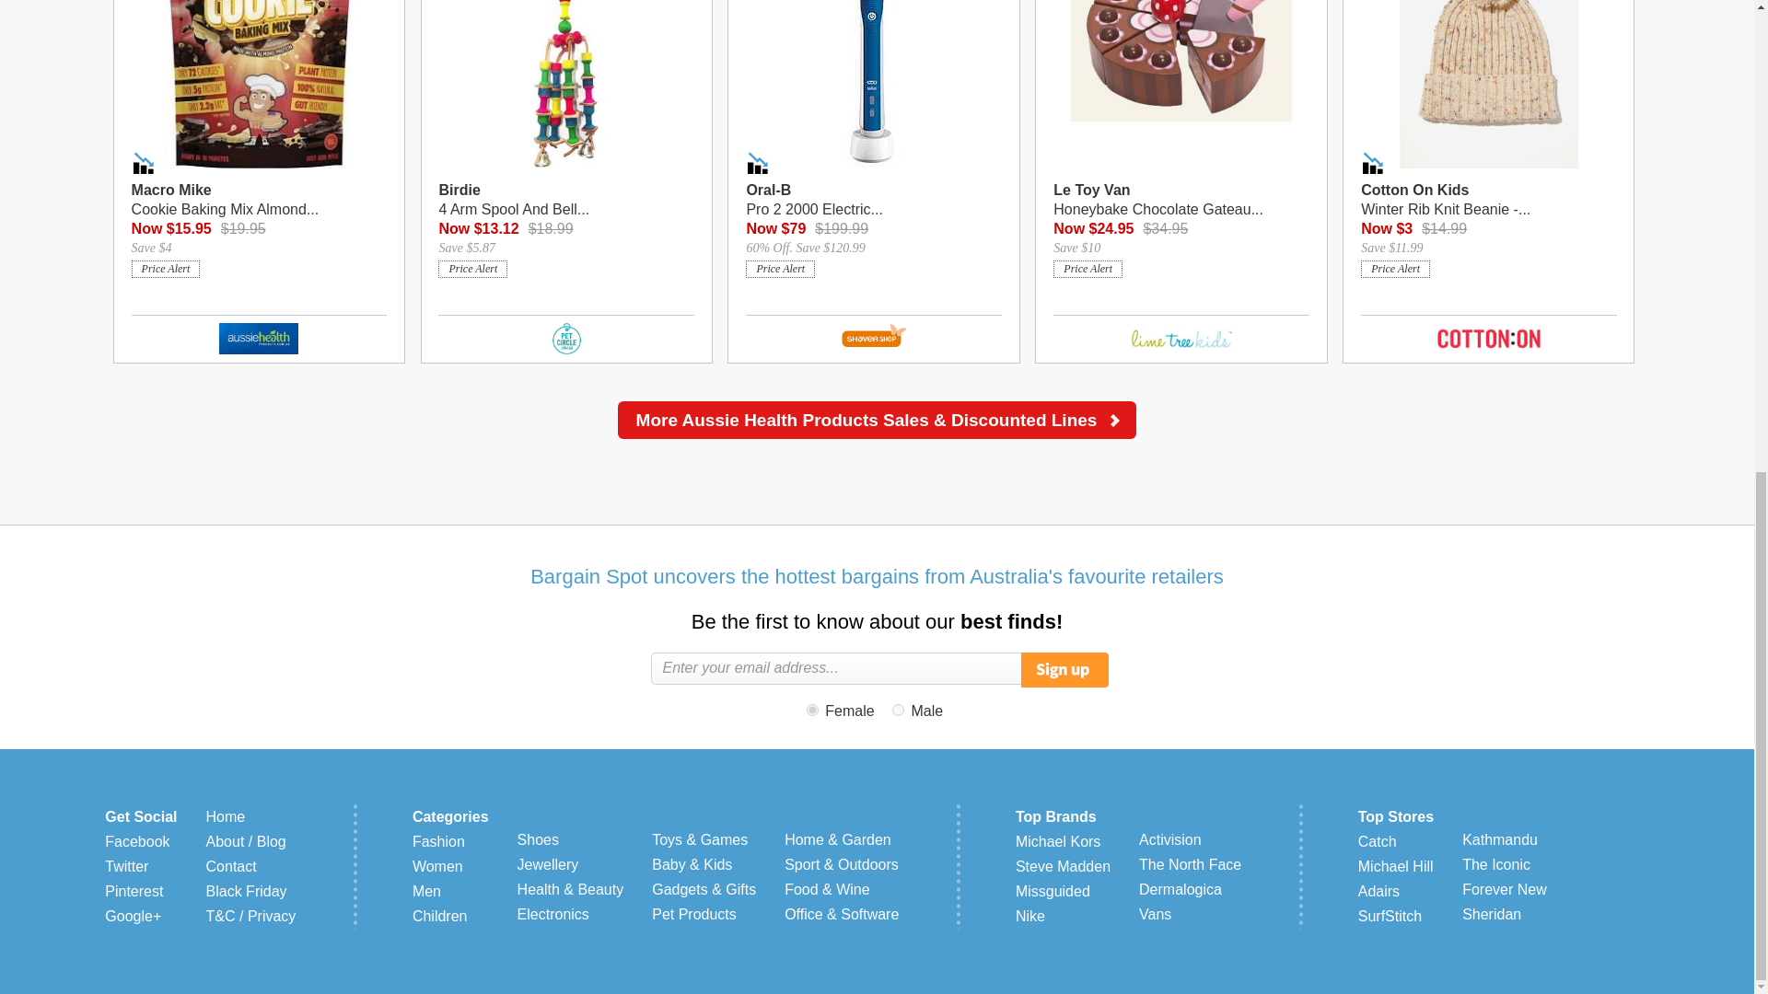  Describe the element at coordinates (567, 200) in the screenshot. I see `Birdie 4 Arm Spool And Bell Display Each` at that location.